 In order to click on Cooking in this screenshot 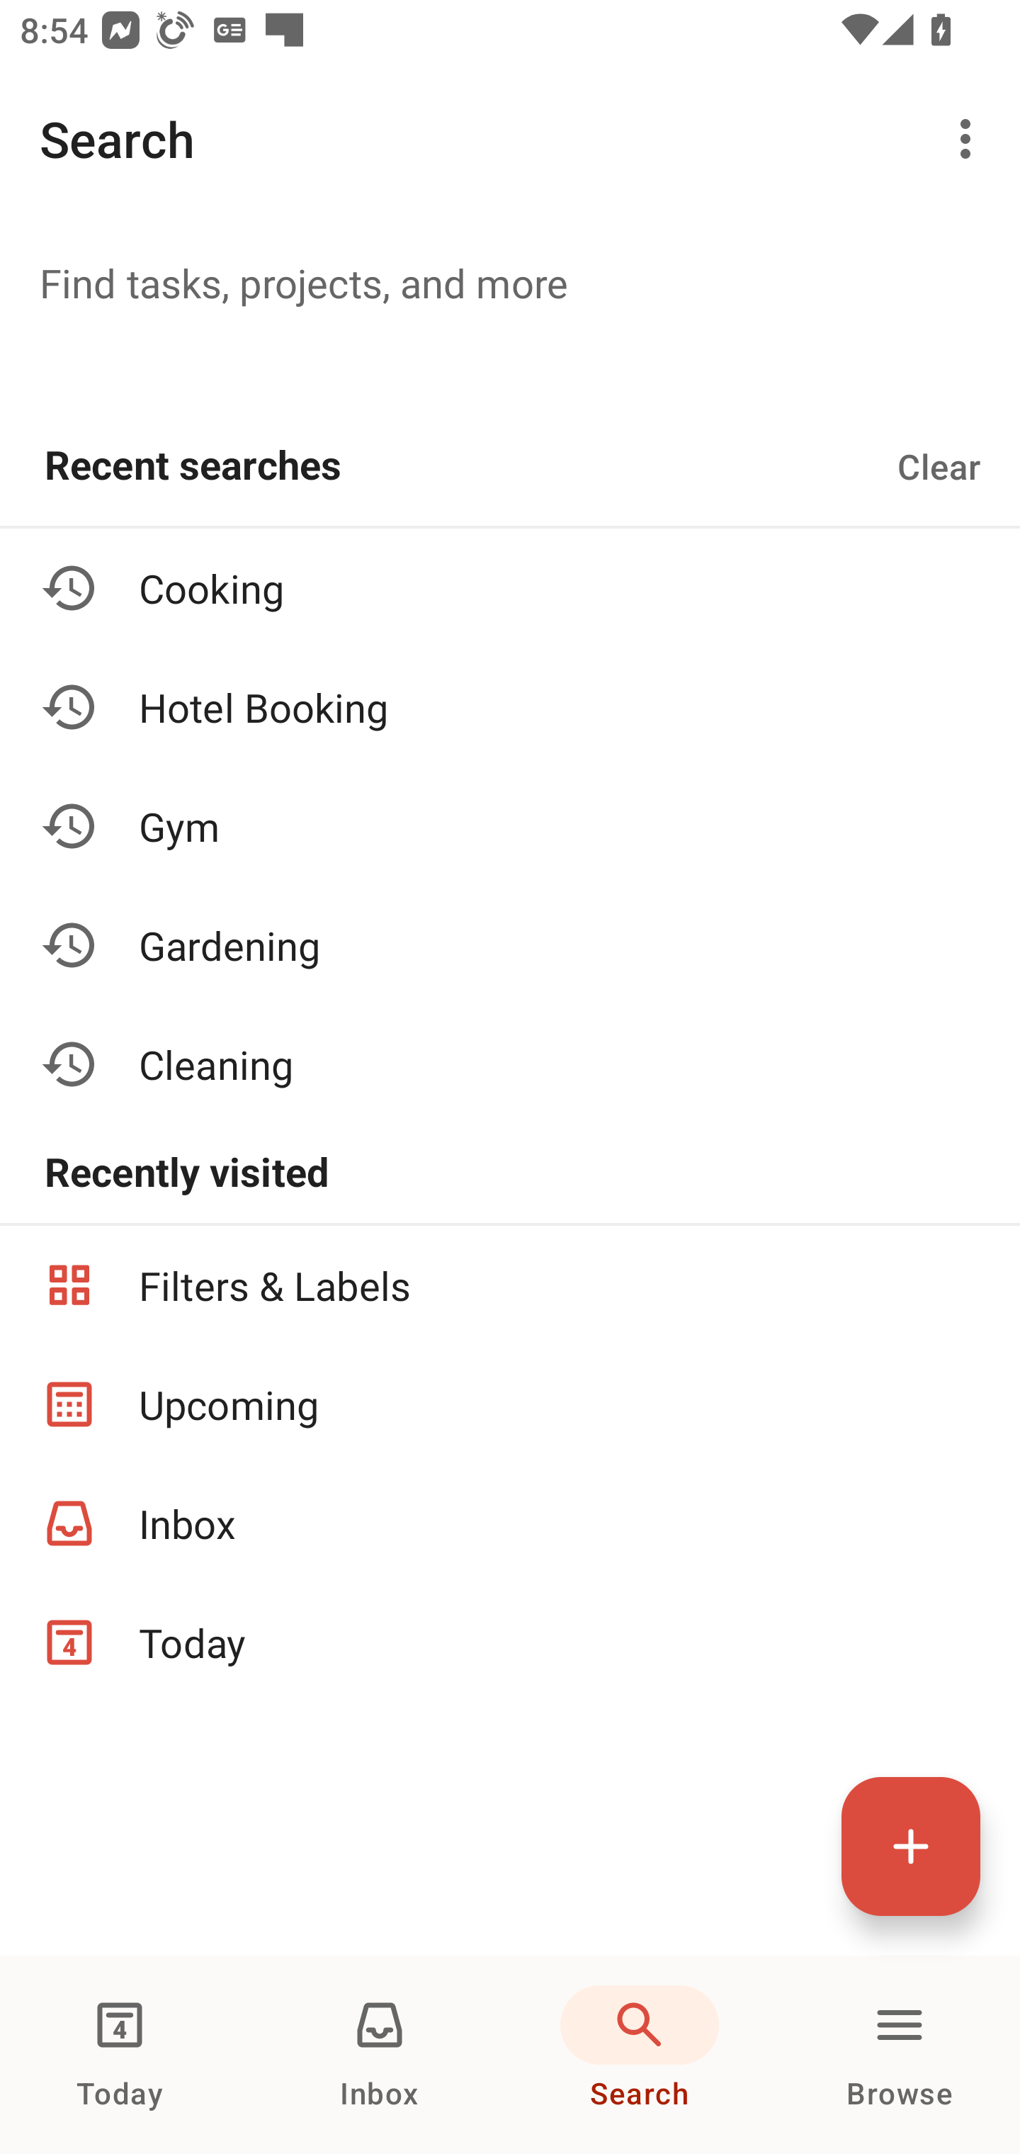, I will do `click(510, 588)`.